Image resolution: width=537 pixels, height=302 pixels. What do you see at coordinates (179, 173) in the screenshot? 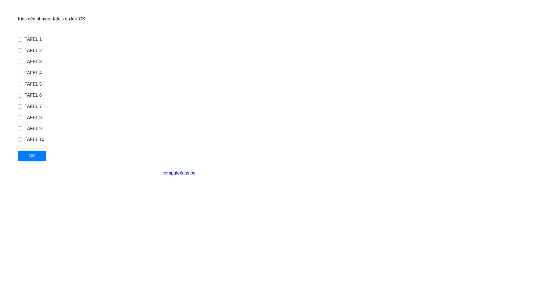
I see `computerklas.be` at bounding box center [179, 173].